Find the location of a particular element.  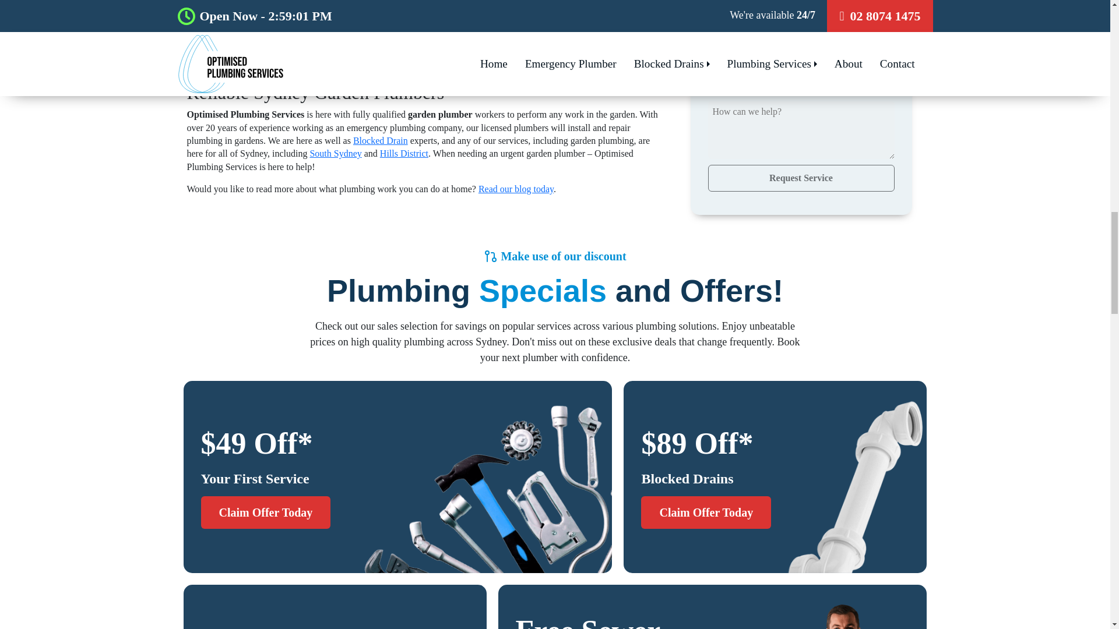

South Sydney is located at coordinates (336, 153).